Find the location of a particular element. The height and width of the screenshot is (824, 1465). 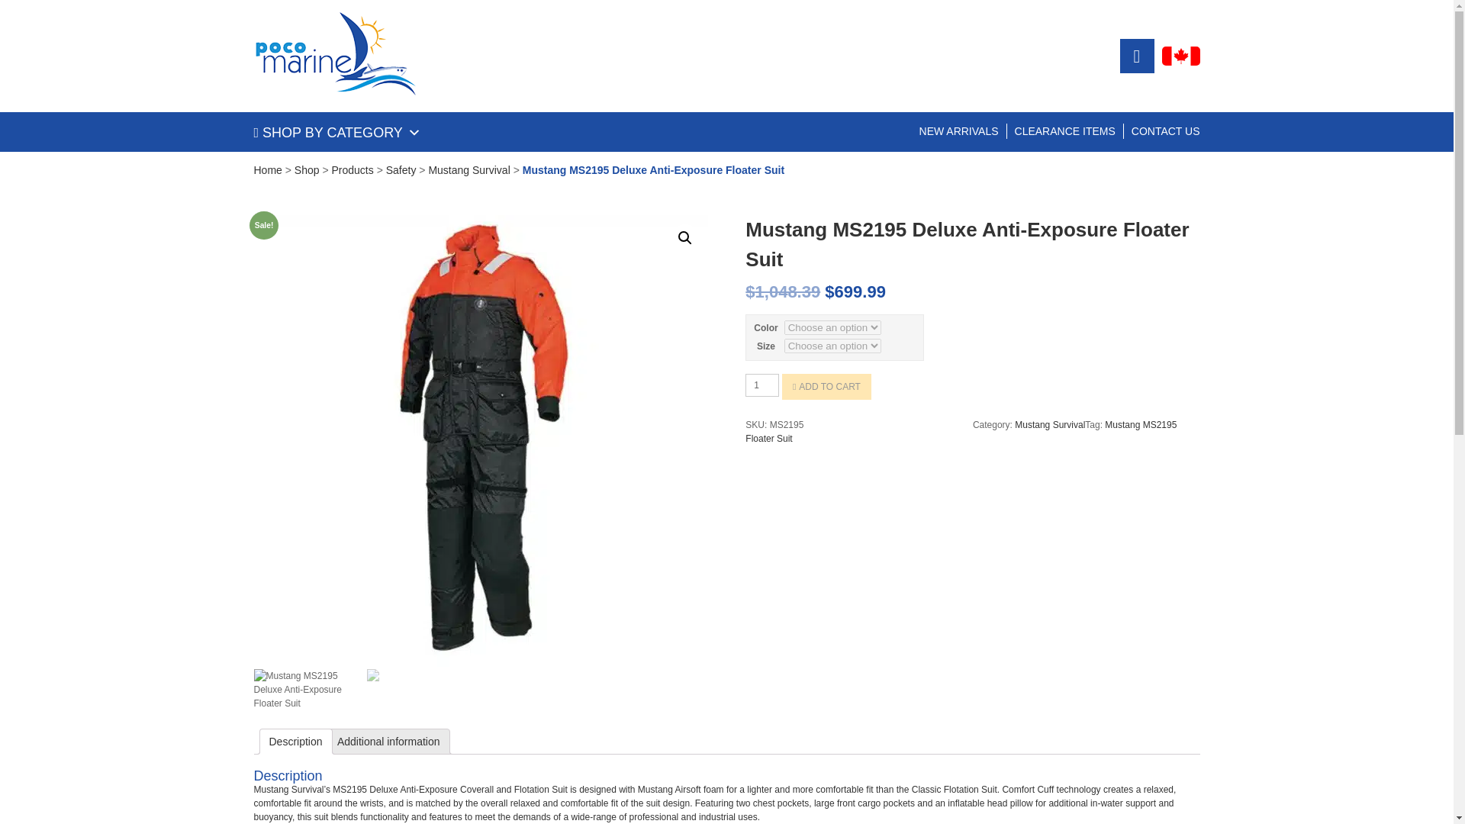

1 is located at coordinates (762, 385).